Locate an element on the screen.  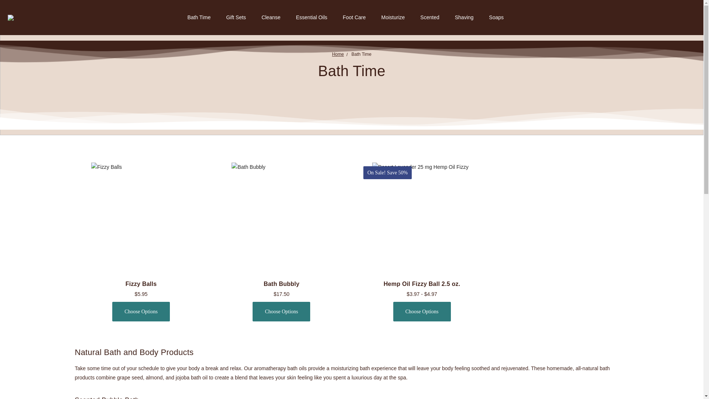
Essential Oils is located at coordinates (311, 17).